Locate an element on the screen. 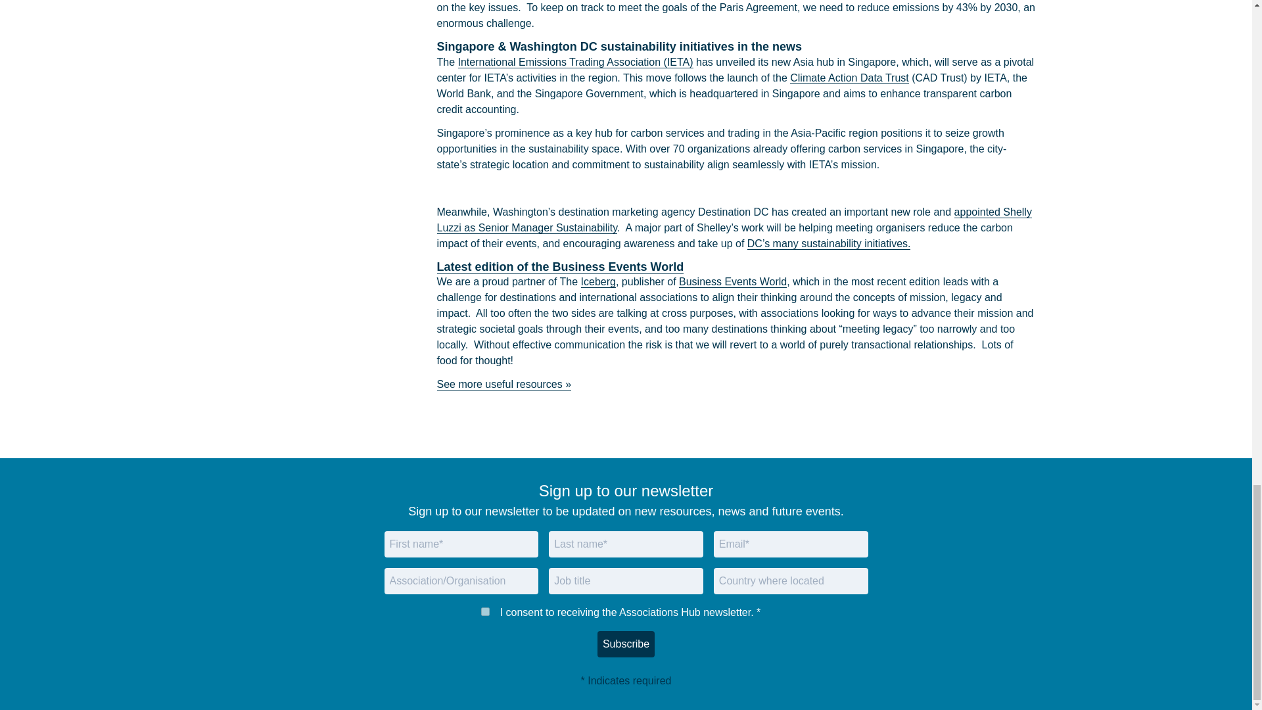 Image resolution: width=1262 pixels, height=710 pixels. Business Events World is located at coordinates (732, 282).